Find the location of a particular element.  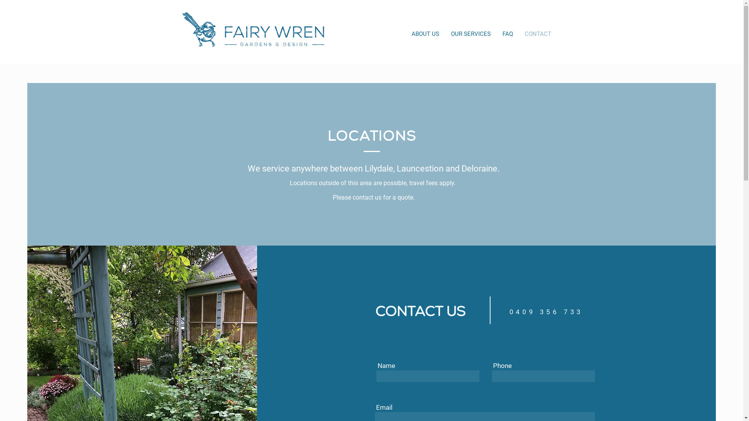

CONTACT is located at coordinates (538, 34).